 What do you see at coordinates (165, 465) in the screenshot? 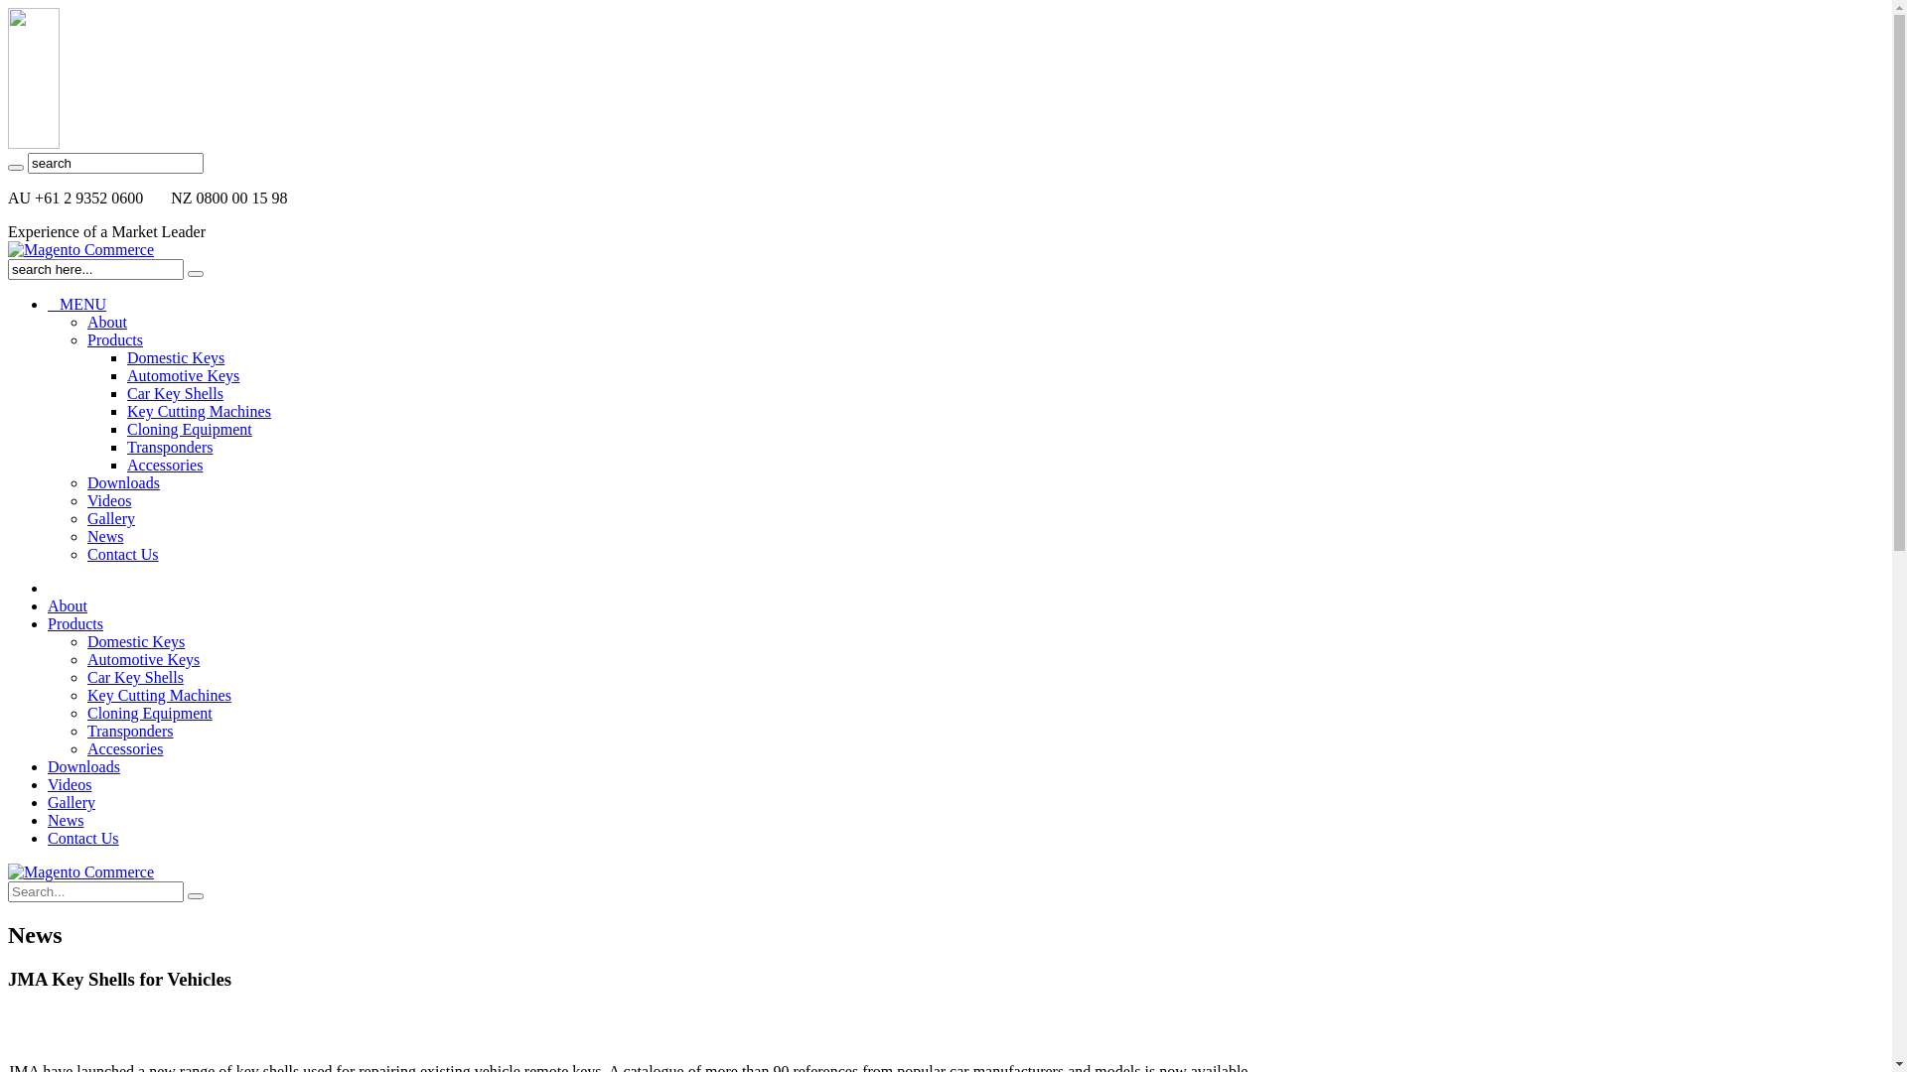
I see `Accessories` at bounding box center [165, 465].